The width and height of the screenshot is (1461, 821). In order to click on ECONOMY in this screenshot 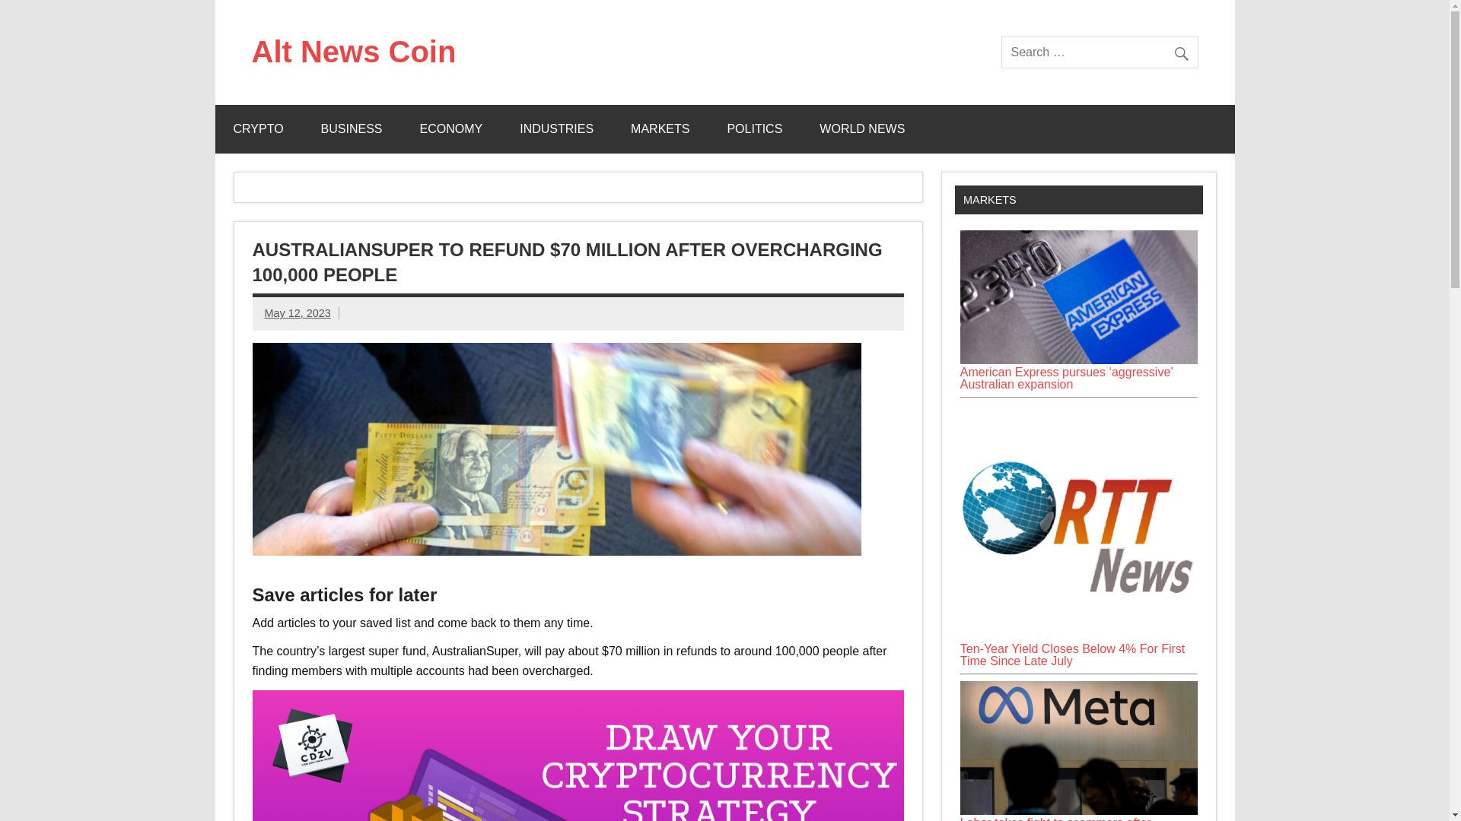, I will do `click(451, 129)`.